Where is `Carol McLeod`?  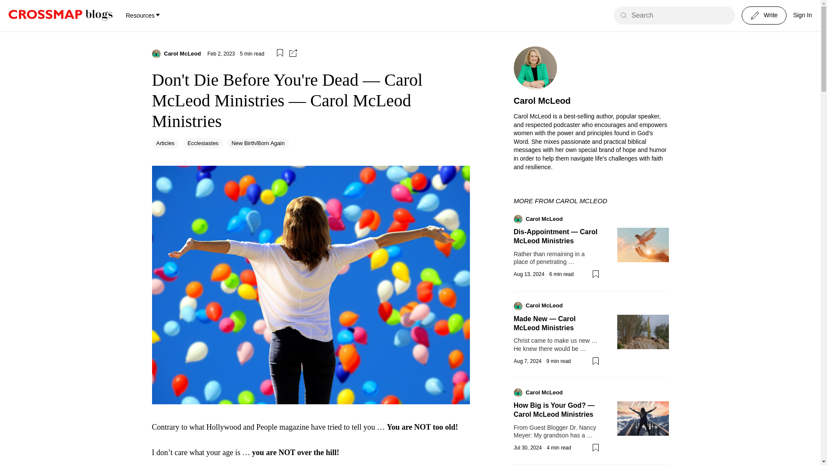 Carol McLeod is located at coordinates (182, 53).